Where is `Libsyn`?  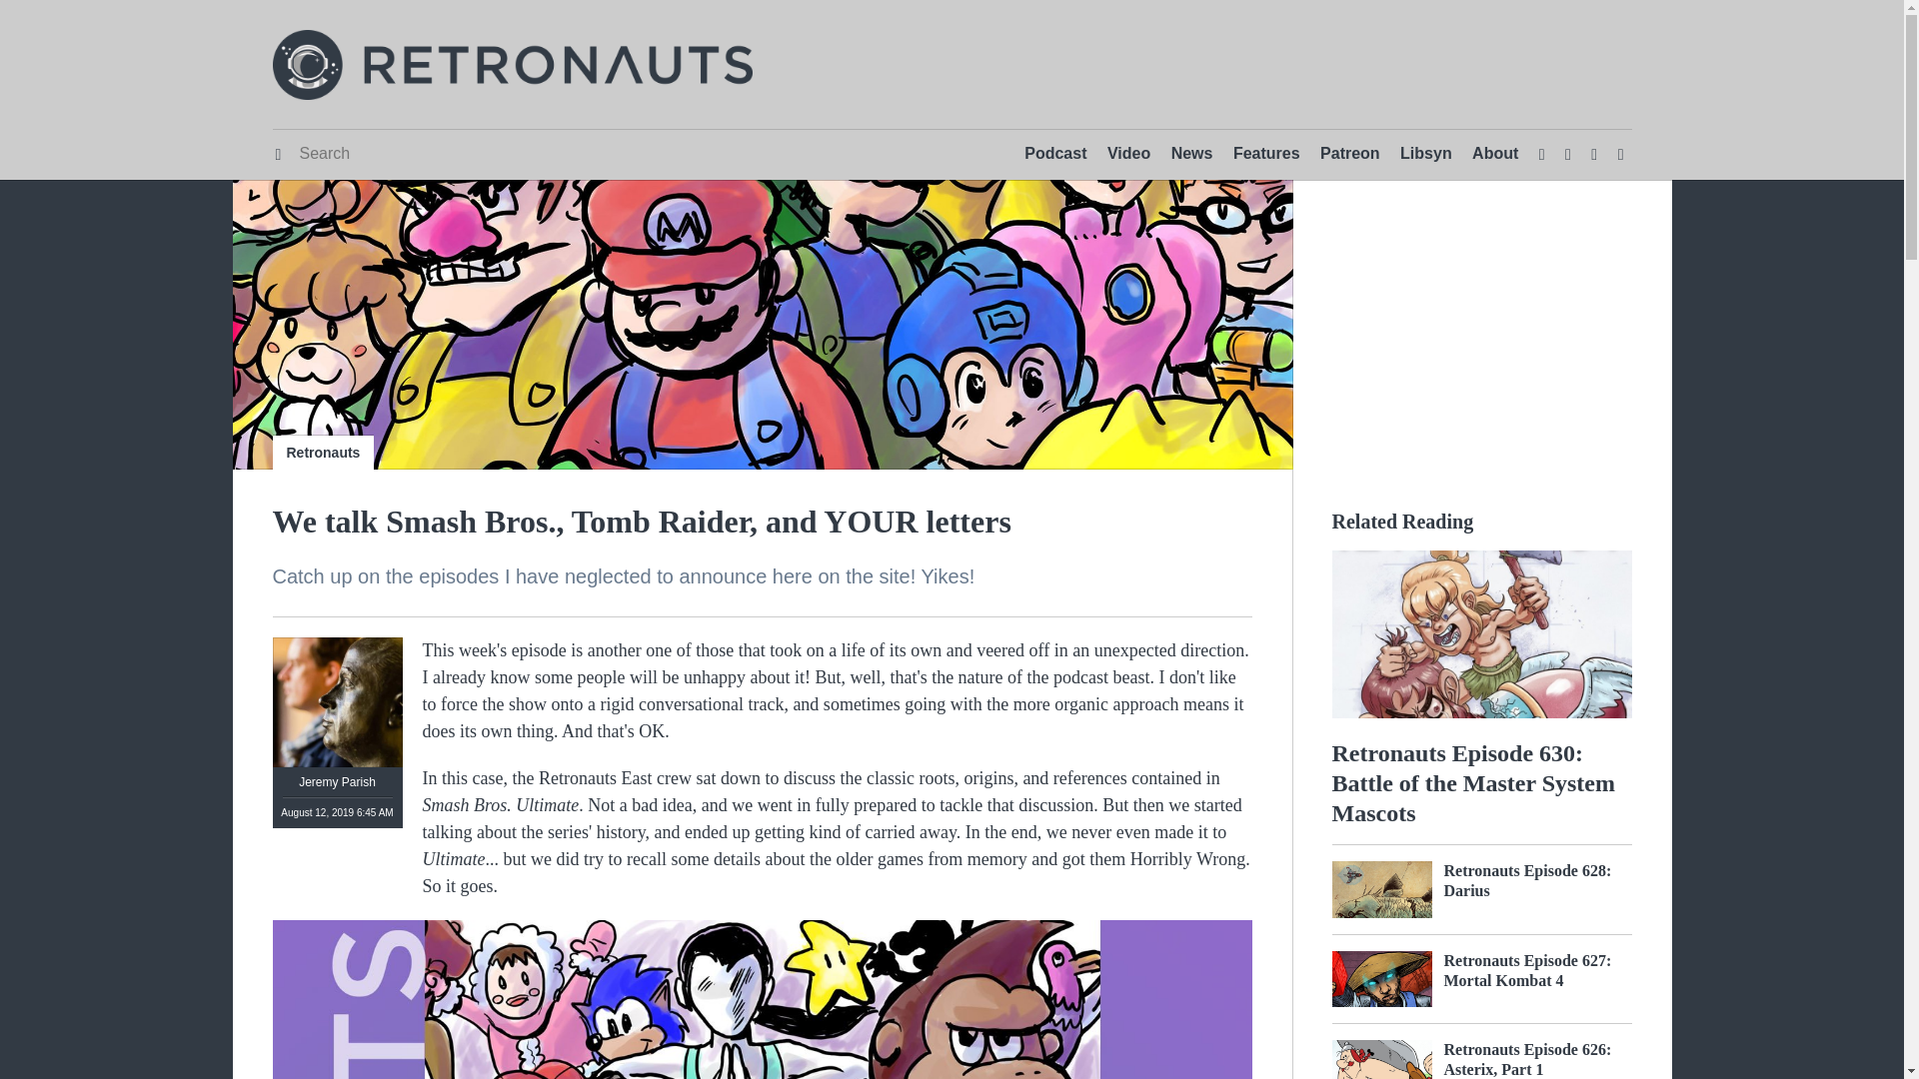
Libsyn is located at coordinates (1426, 154).